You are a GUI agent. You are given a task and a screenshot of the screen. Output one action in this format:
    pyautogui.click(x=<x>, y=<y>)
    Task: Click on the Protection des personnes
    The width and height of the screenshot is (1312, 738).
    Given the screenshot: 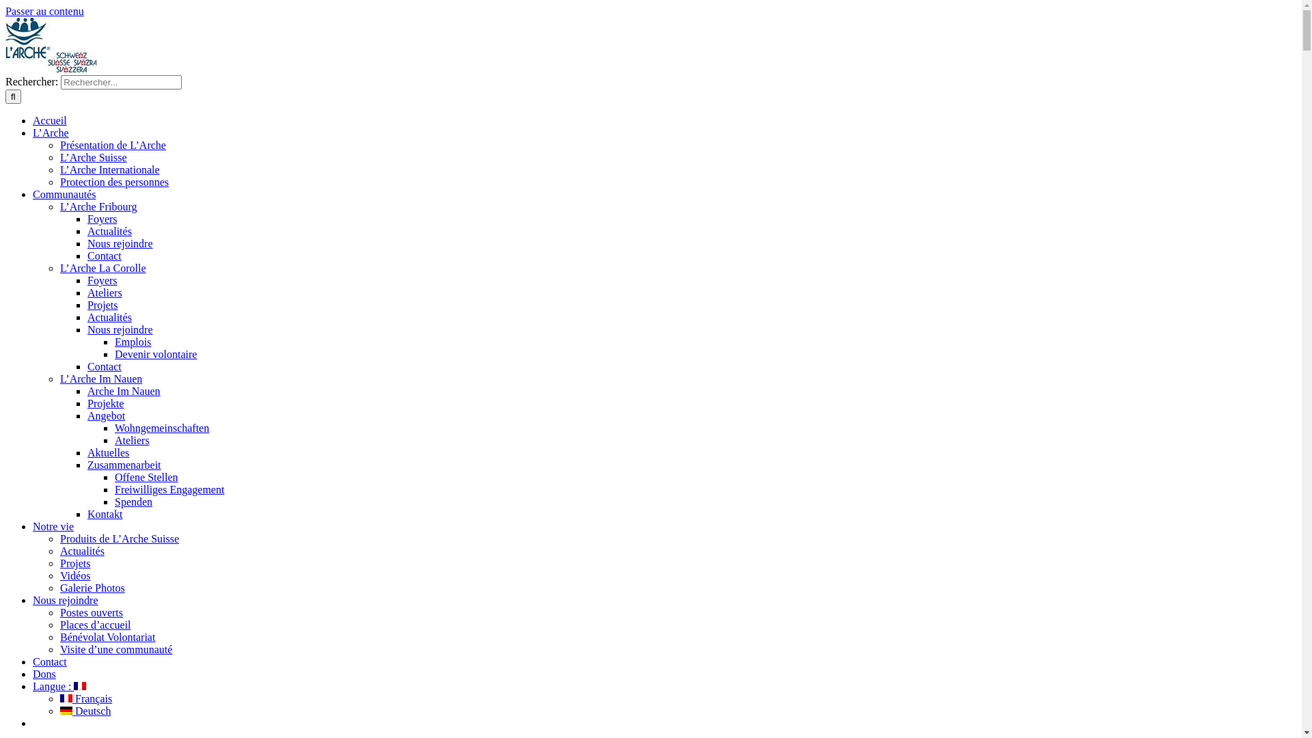 What is the action you would take?
    pyautogui.click(x=114, y=182)
    